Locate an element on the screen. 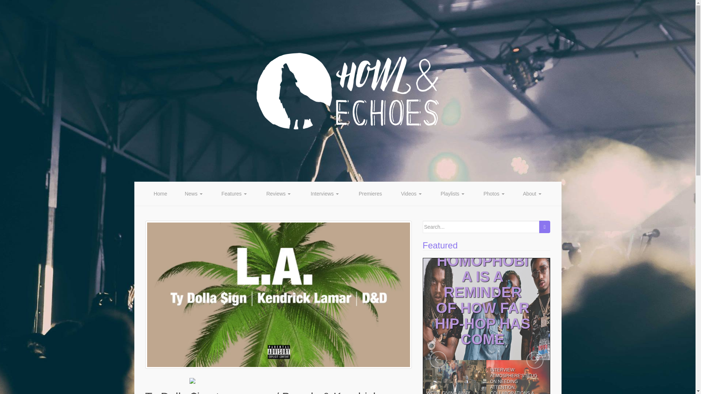  Features is located at coordinates (234, 193).